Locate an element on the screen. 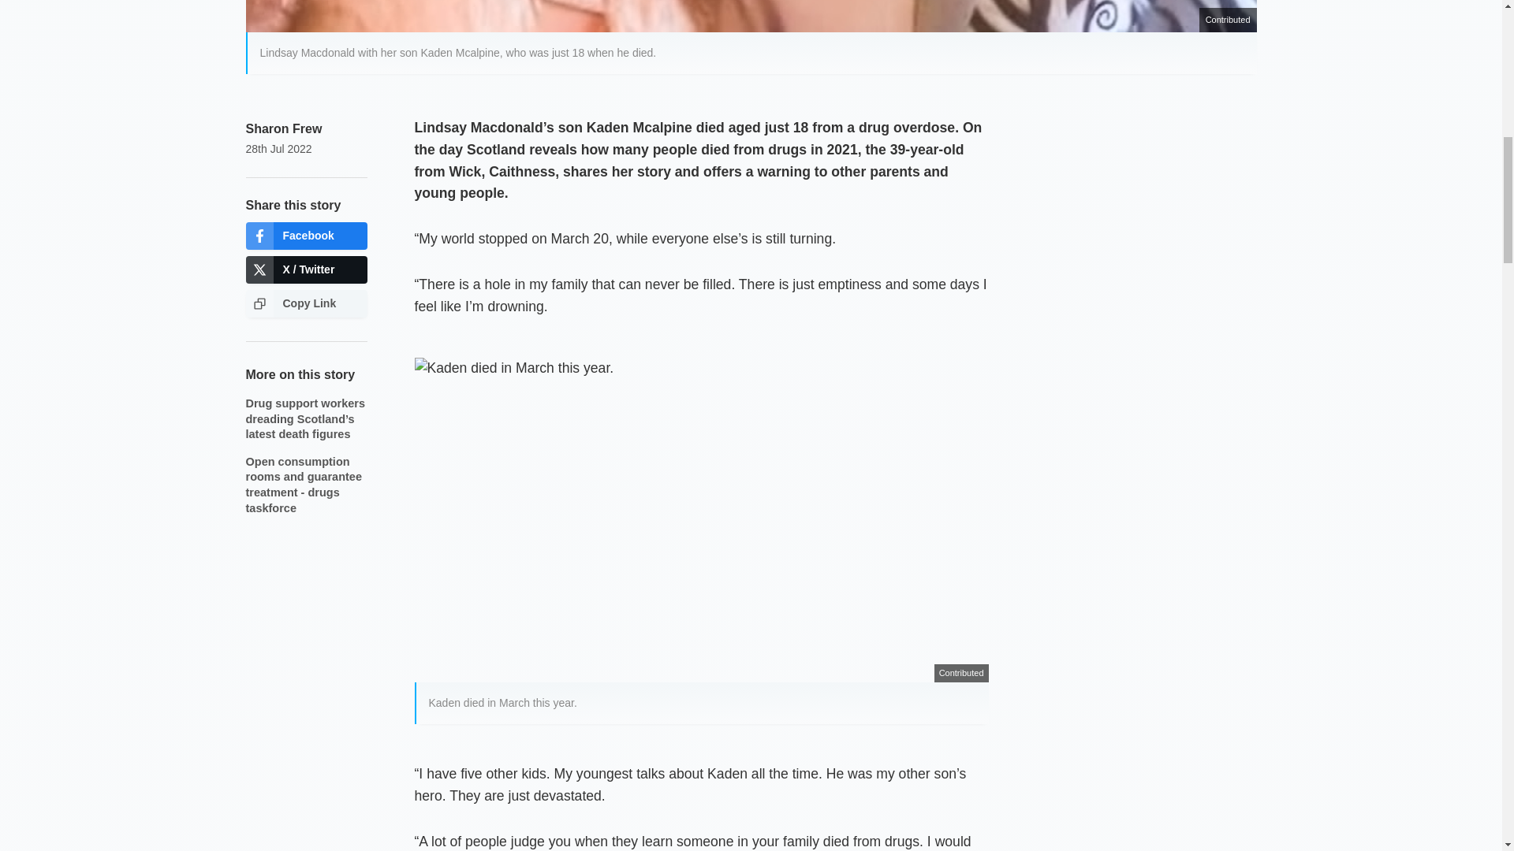 This screenshot has height=851, width=1514. Facebook is located at coordinates (306, 236).